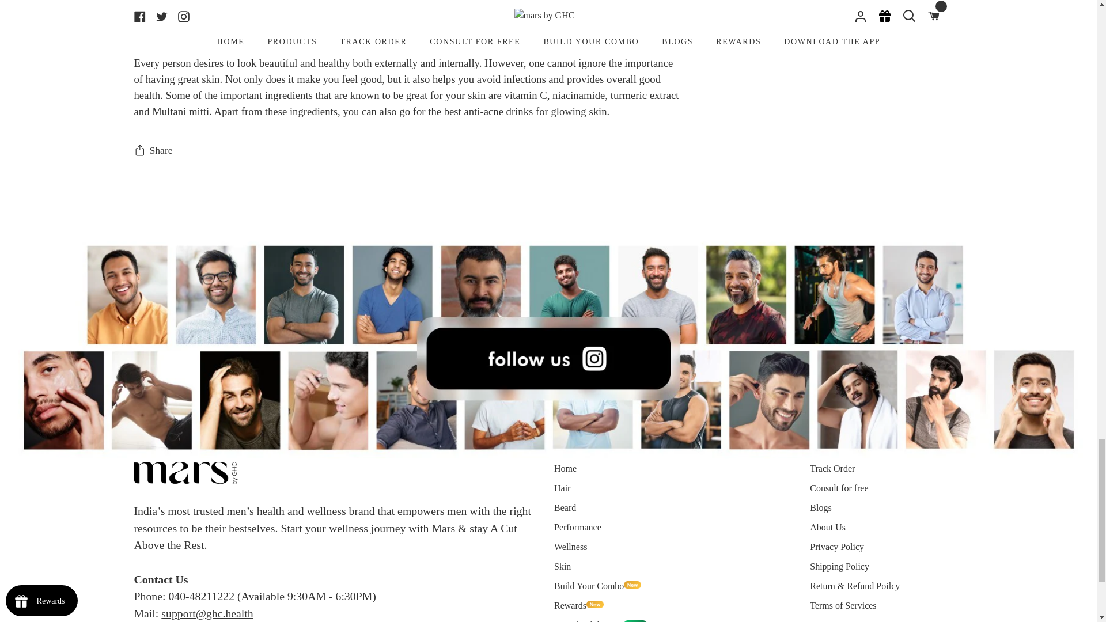 This screenshot has width=1106, height=622. What do you see at coordinates (201, 596) in the screenshot?
I see `tel:040-48211222` at bounding box center [201, 596].